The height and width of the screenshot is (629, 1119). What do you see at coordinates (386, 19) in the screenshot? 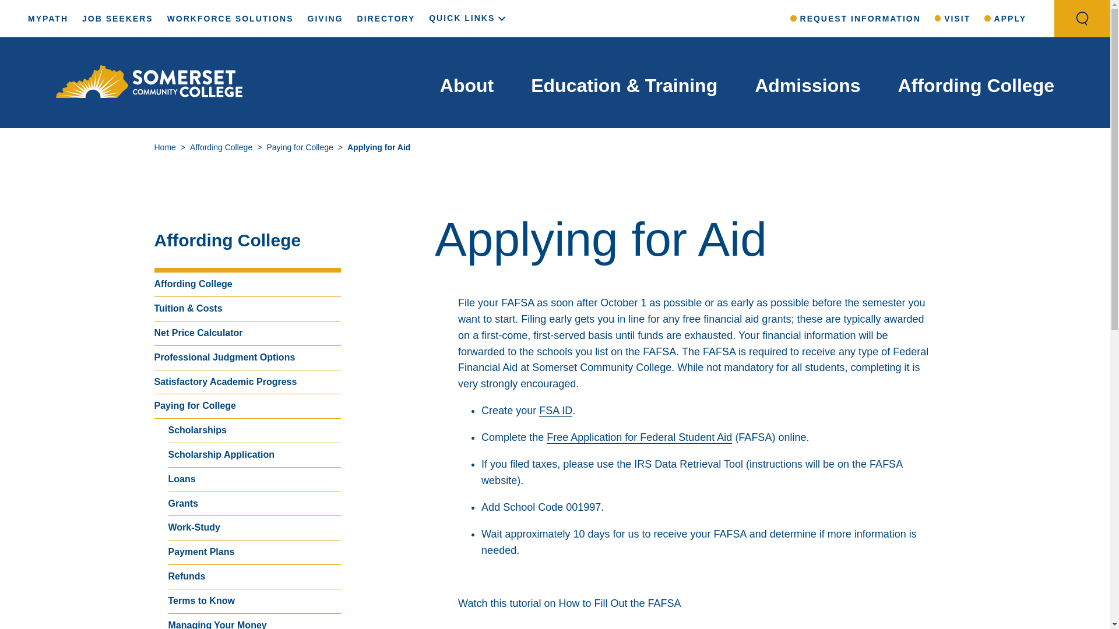
I see `DIRECTORY` at bounding box center [386, 19].